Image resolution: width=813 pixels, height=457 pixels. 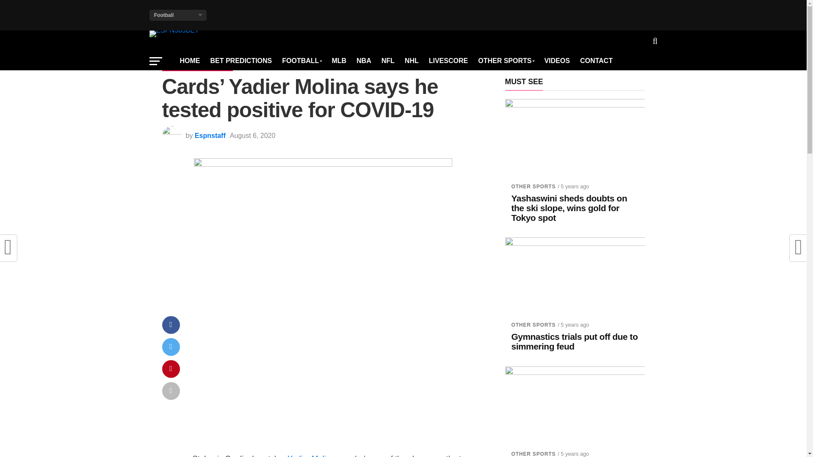 I want to click on FOOTBALL, so click(x=301, y=61).